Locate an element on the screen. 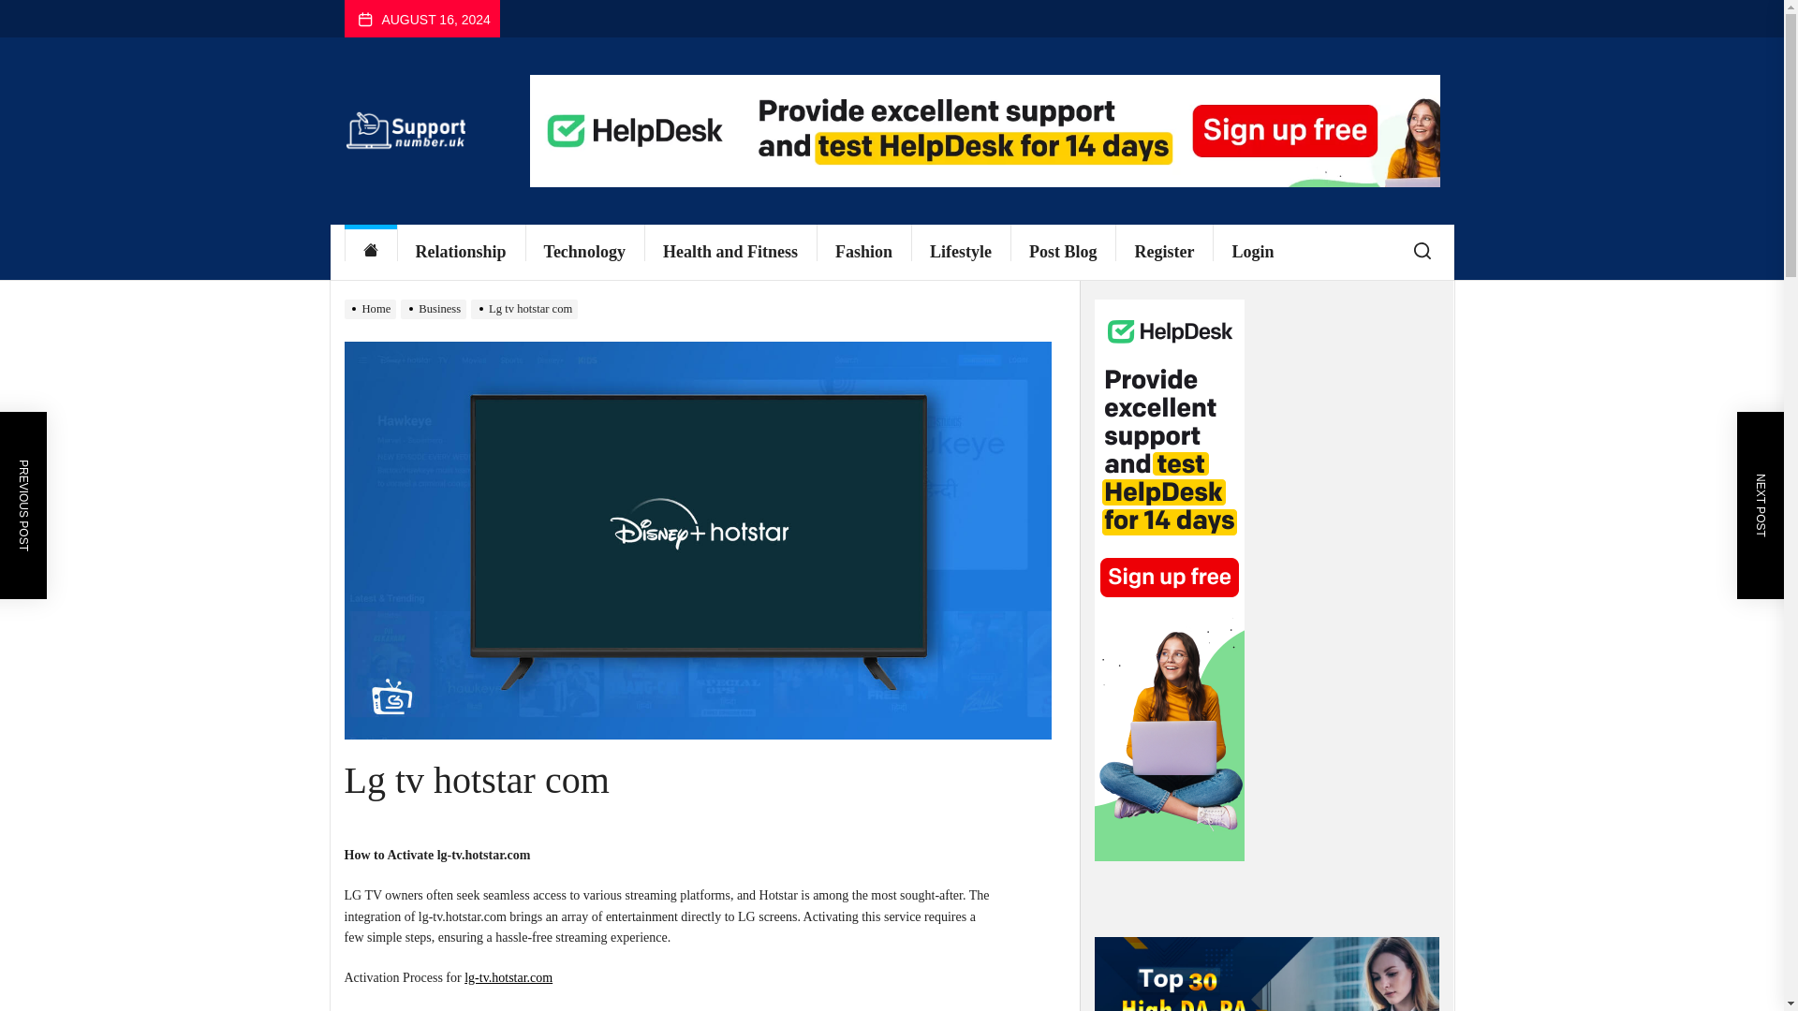  Fashion is located at coordinates (863, 252).